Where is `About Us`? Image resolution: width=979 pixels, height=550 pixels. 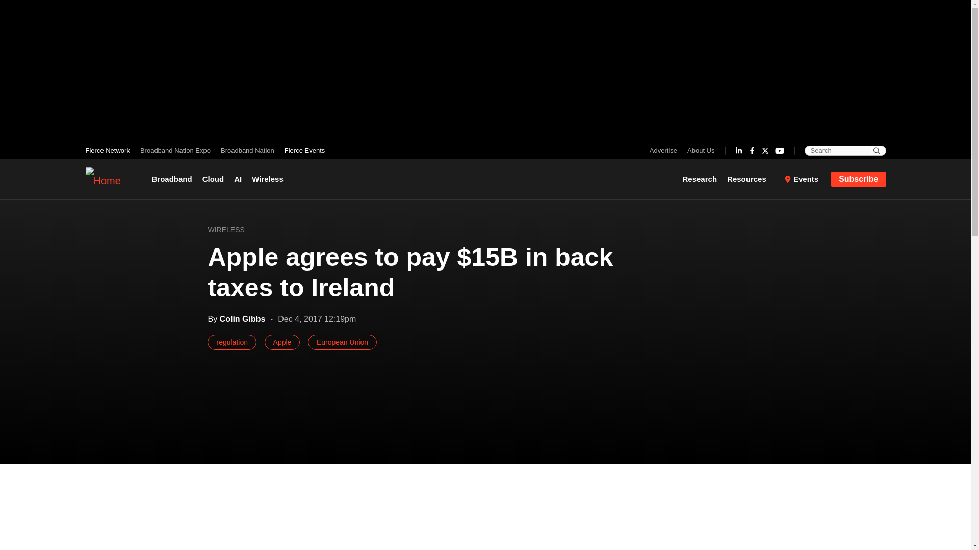 About Us is located at coordinates (699, 150).